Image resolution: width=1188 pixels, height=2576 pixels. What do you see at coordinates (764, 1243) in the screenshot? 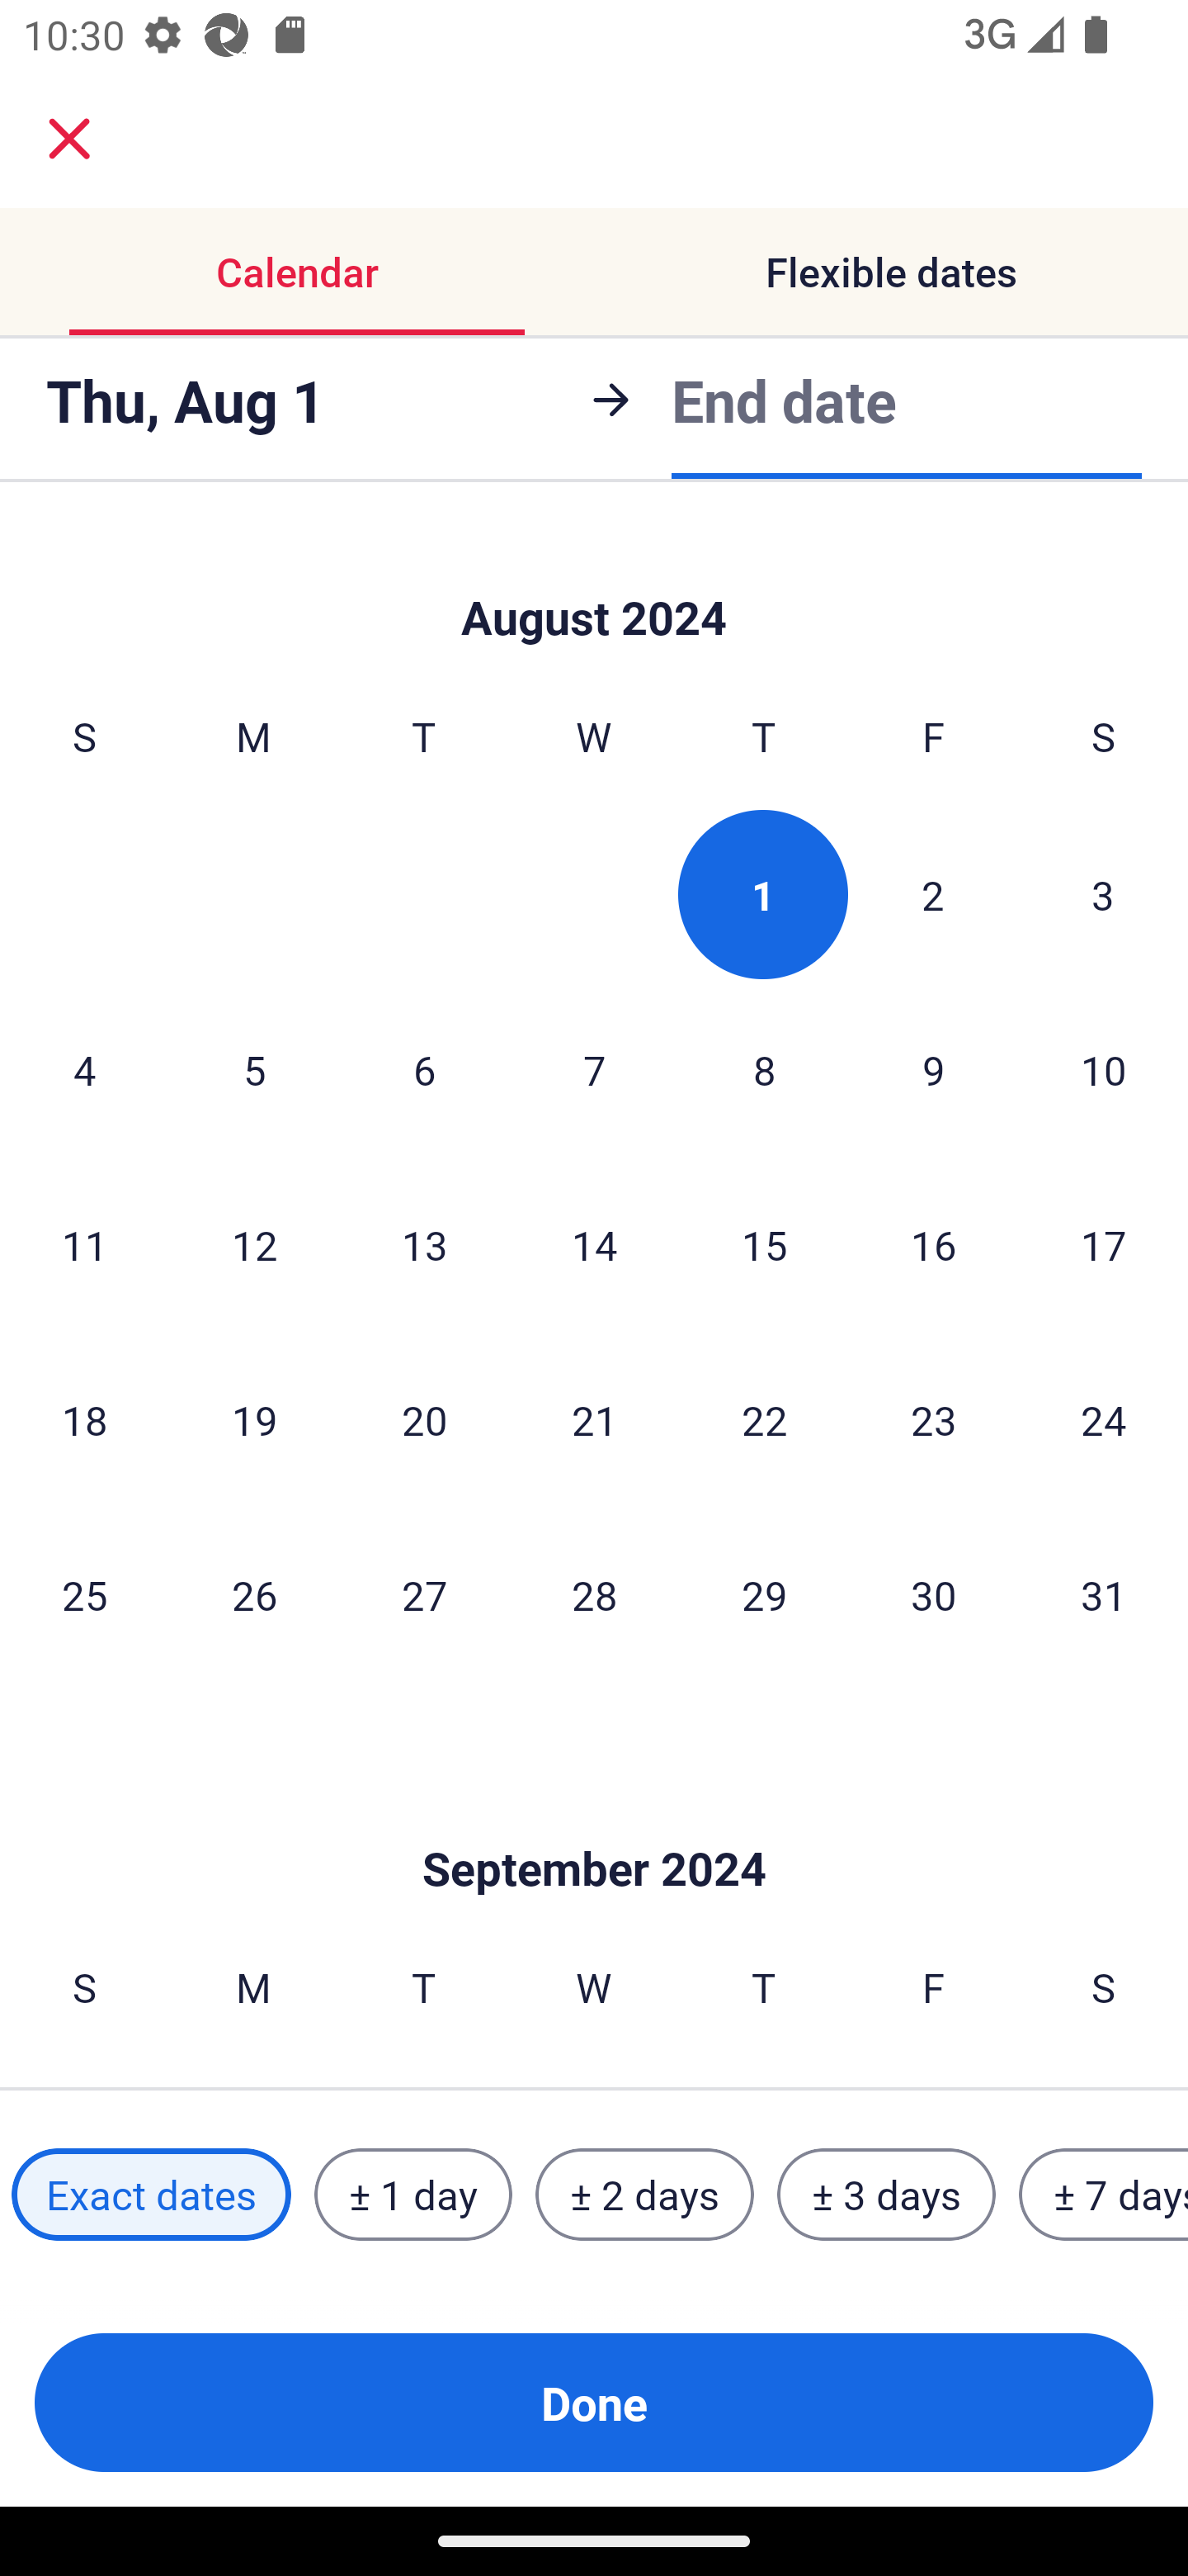
I see `15 Thursday, August 15, 2024` at bounding box center [764, 1243].